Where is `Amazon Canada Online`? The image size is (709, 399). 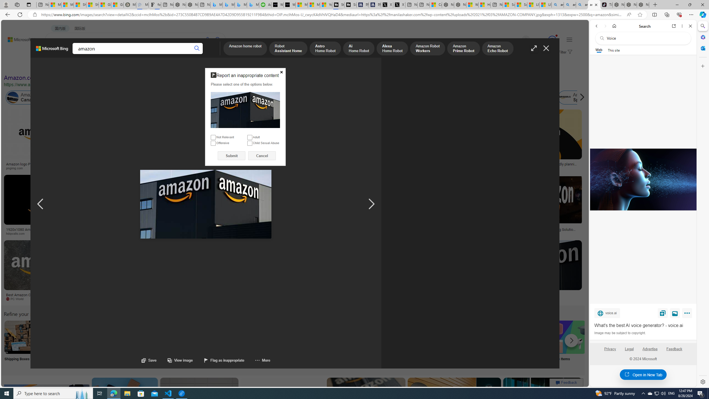
Amazon Canada Online is located at coordinates (13, 98).